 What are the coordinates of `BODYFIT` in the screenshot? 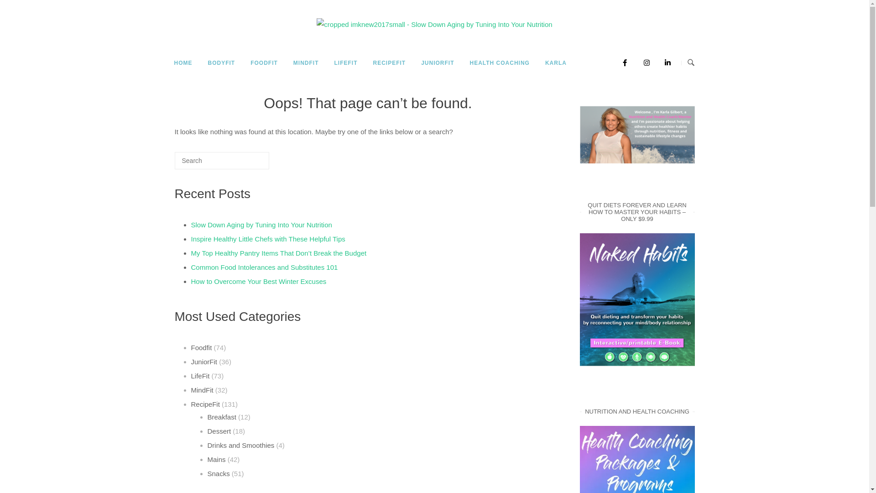 It's located at (221, 63).